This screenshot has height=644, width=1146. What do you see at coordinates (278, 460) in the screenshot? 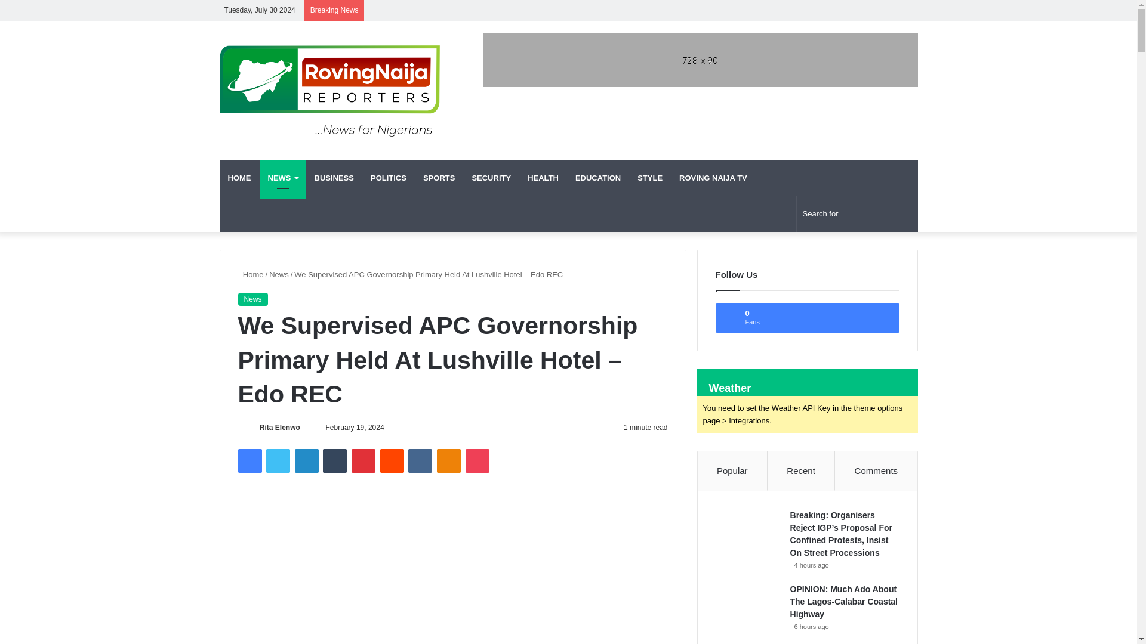
I see `Twitter` at bounding box center [278, 460].